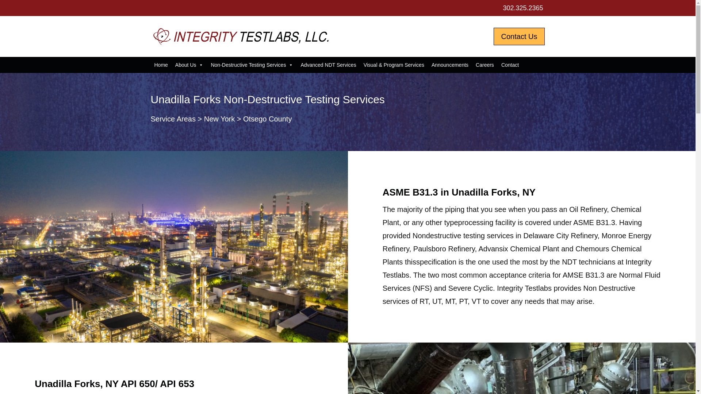  Describe the element at coordinates (485, 65) in the screenshot. I see `Careers` at that location.